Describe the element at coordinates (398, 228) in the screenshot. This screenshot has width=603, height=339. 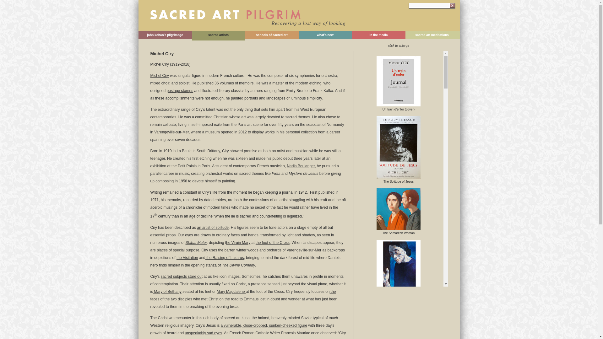
I see `The Samaritan Woman` at that location.